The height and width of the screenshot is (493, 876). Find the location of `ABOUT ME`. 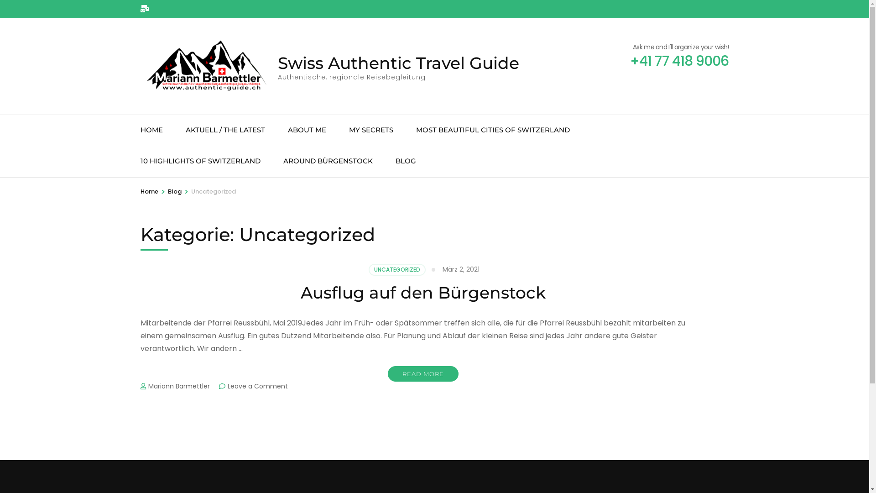

ABOUT ME is located at coordinates (307, 131).